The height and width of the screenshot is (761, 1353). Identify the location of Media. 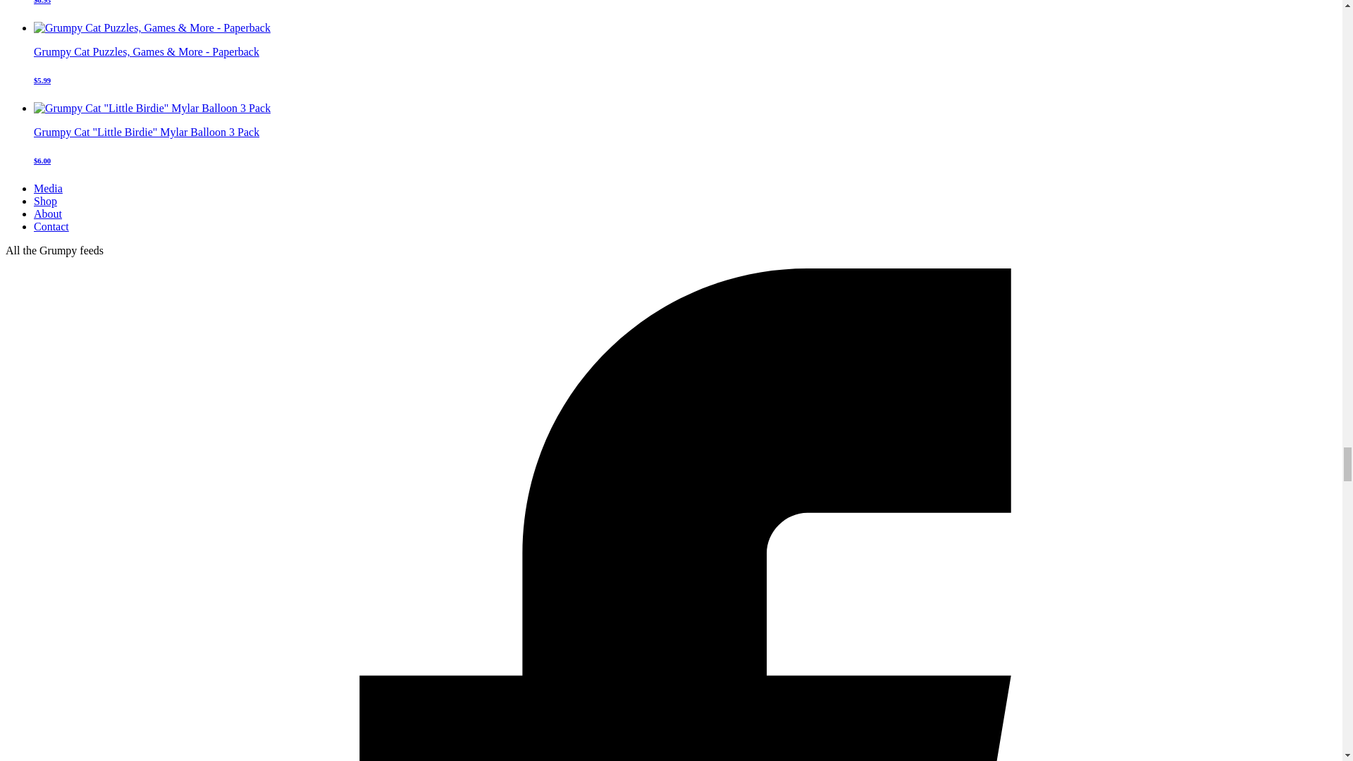
(48, 189).